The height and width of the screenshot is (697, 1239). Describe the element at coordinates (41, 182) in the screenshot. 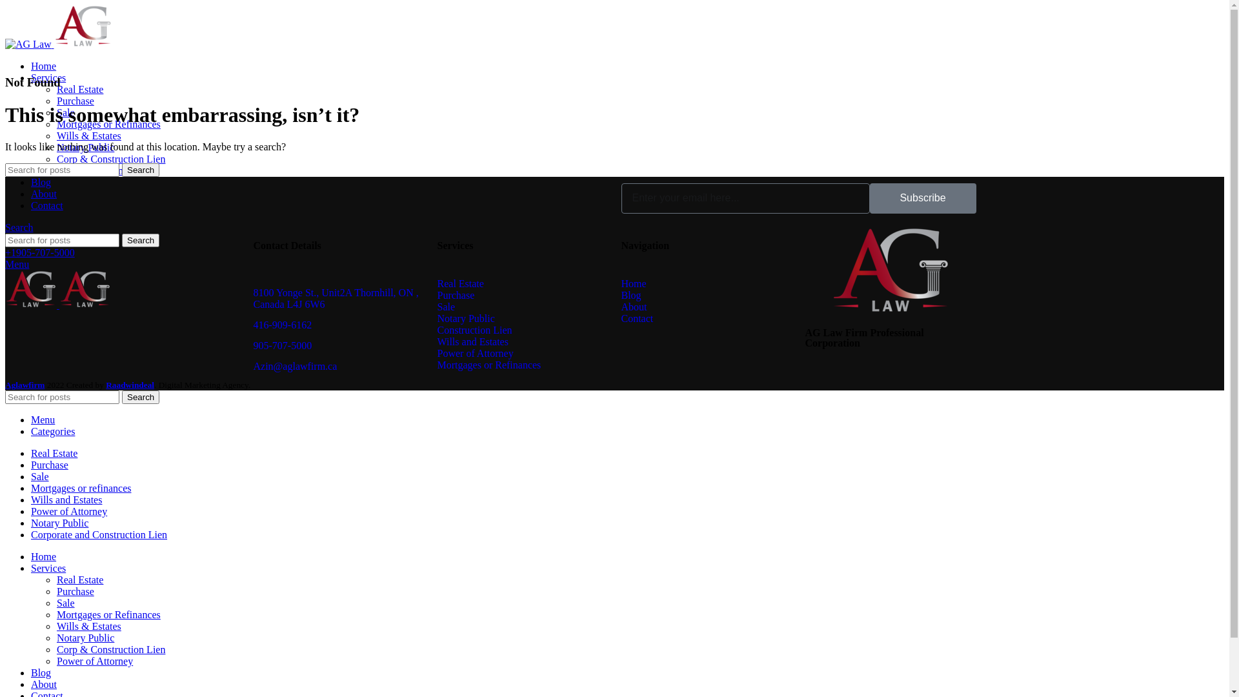

I see `Blog` at that location.